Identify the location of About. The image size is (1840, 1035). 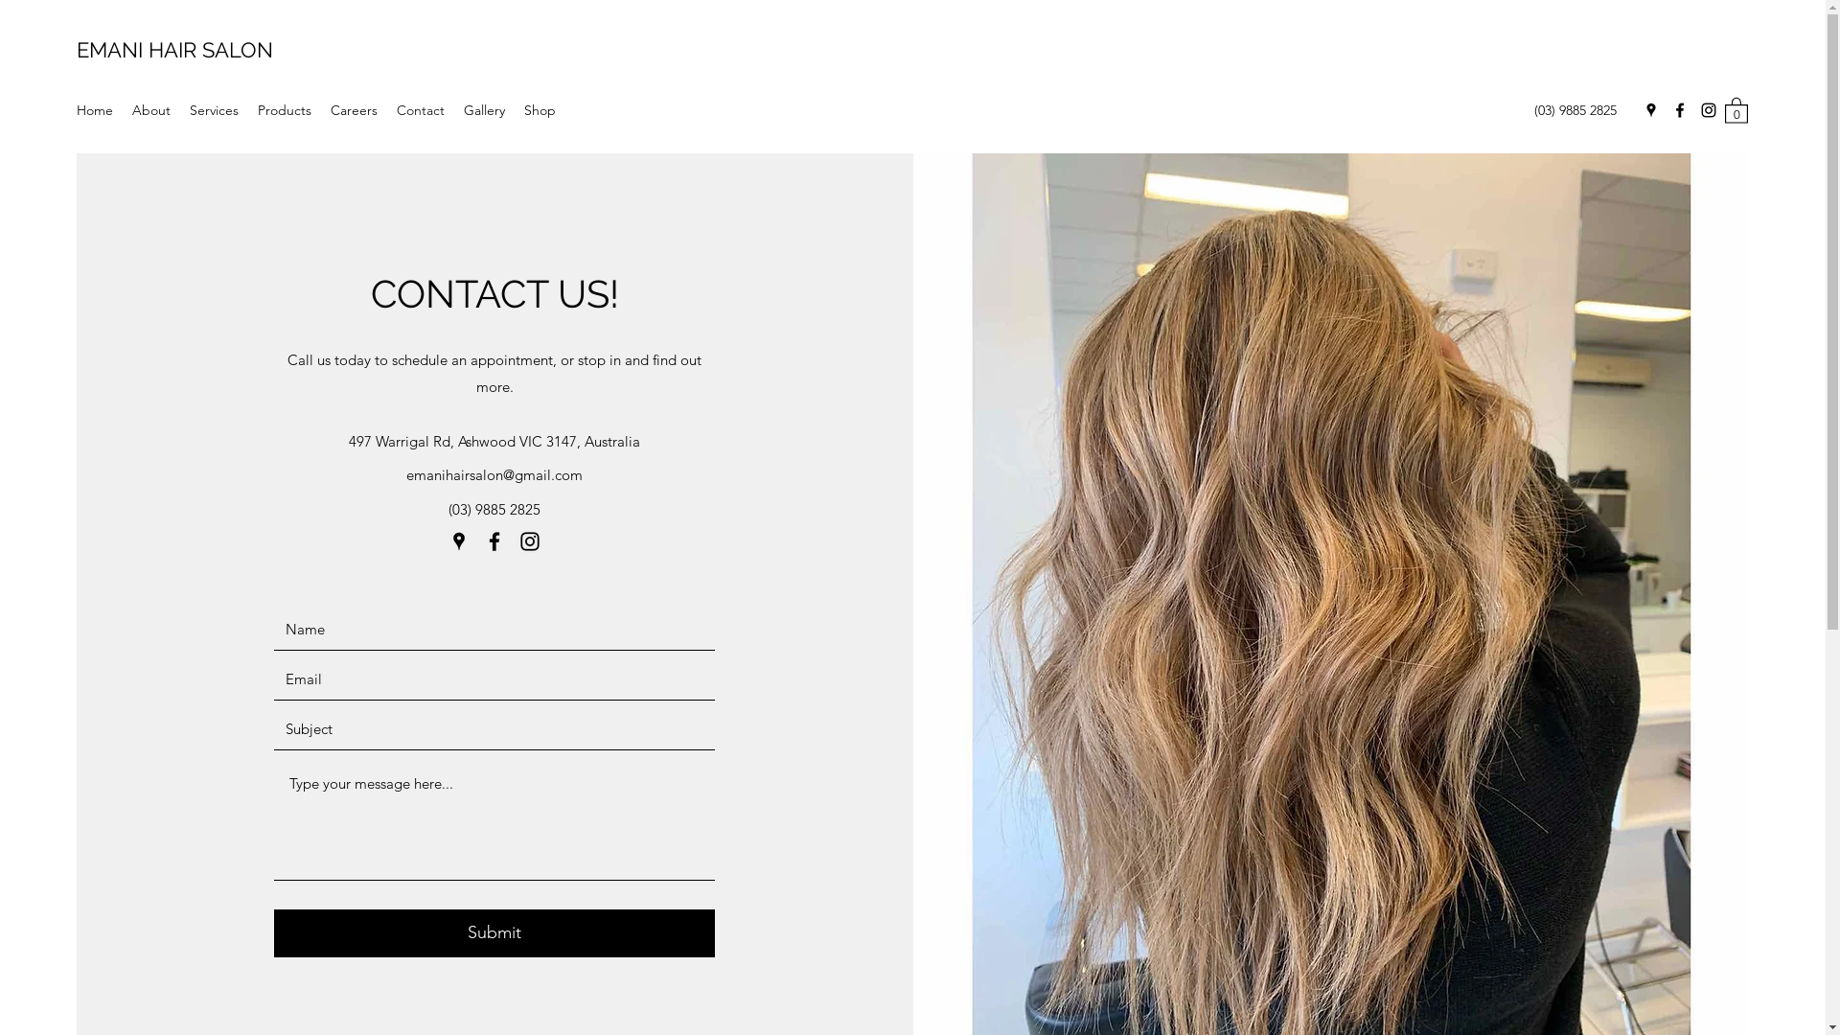
(151, 110).